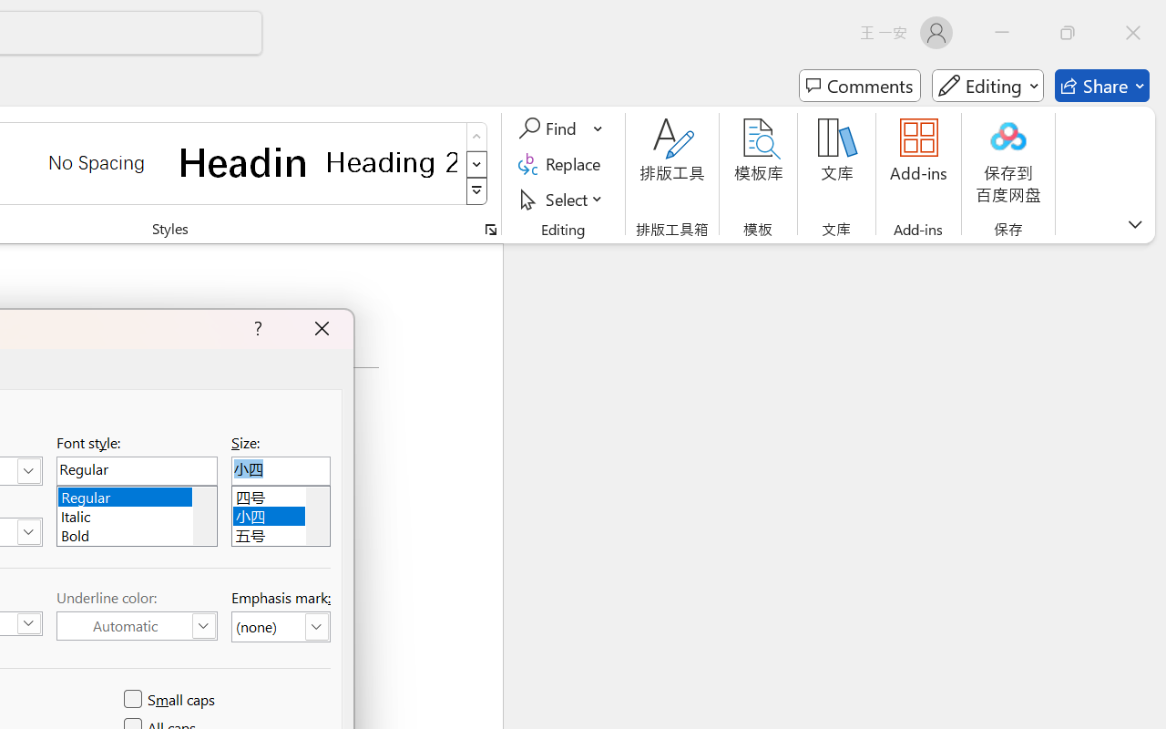 The width and height of the screenshot is (1166, 729). I want to click on Emphasis mark:, so click(281, 627).